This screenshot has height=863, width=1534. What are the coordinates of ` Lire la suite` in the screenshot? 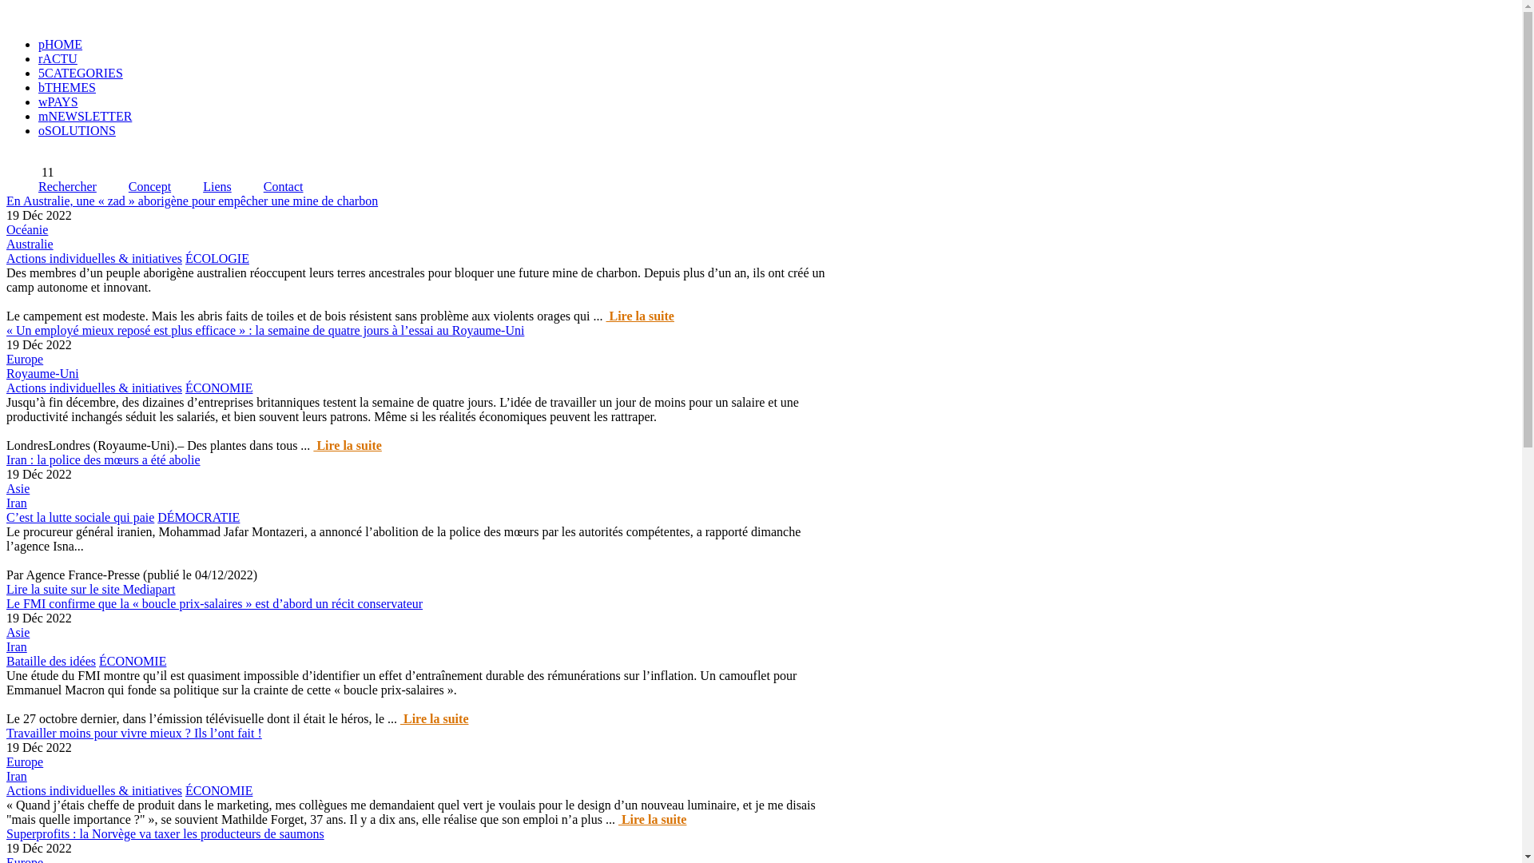 It's located at (639, 316).